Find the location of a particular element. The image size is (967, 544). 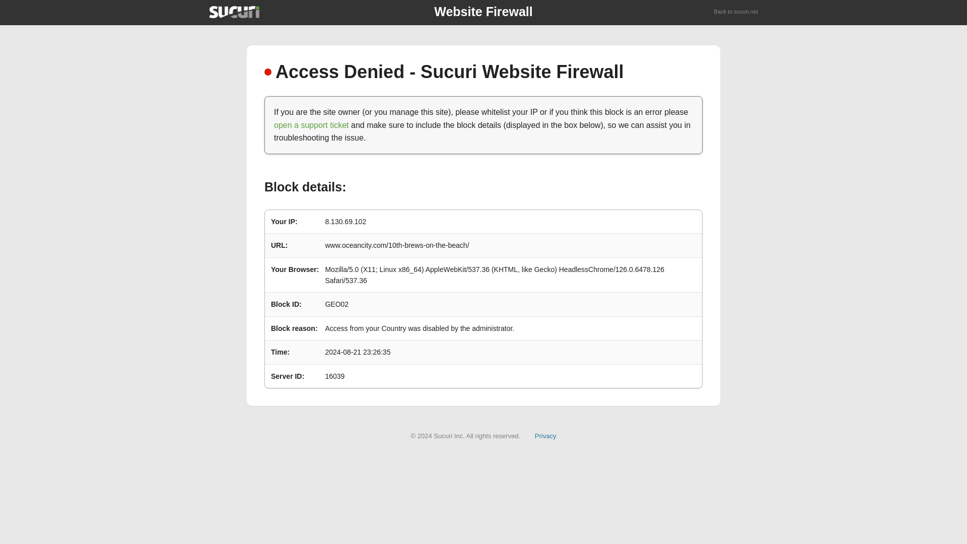

open a support ticket is located at coordinates (311, 125).